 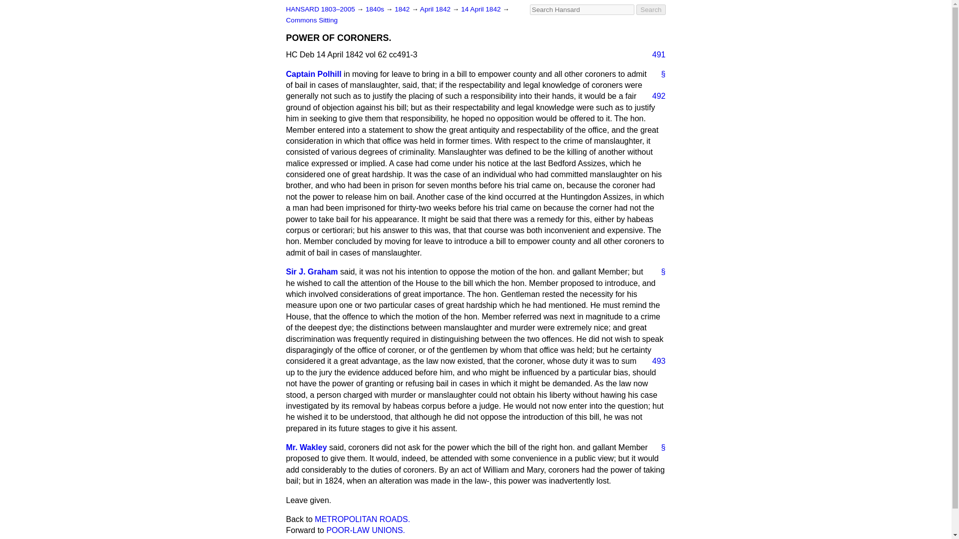 I want to click on 492, so click(x=655, y=96).